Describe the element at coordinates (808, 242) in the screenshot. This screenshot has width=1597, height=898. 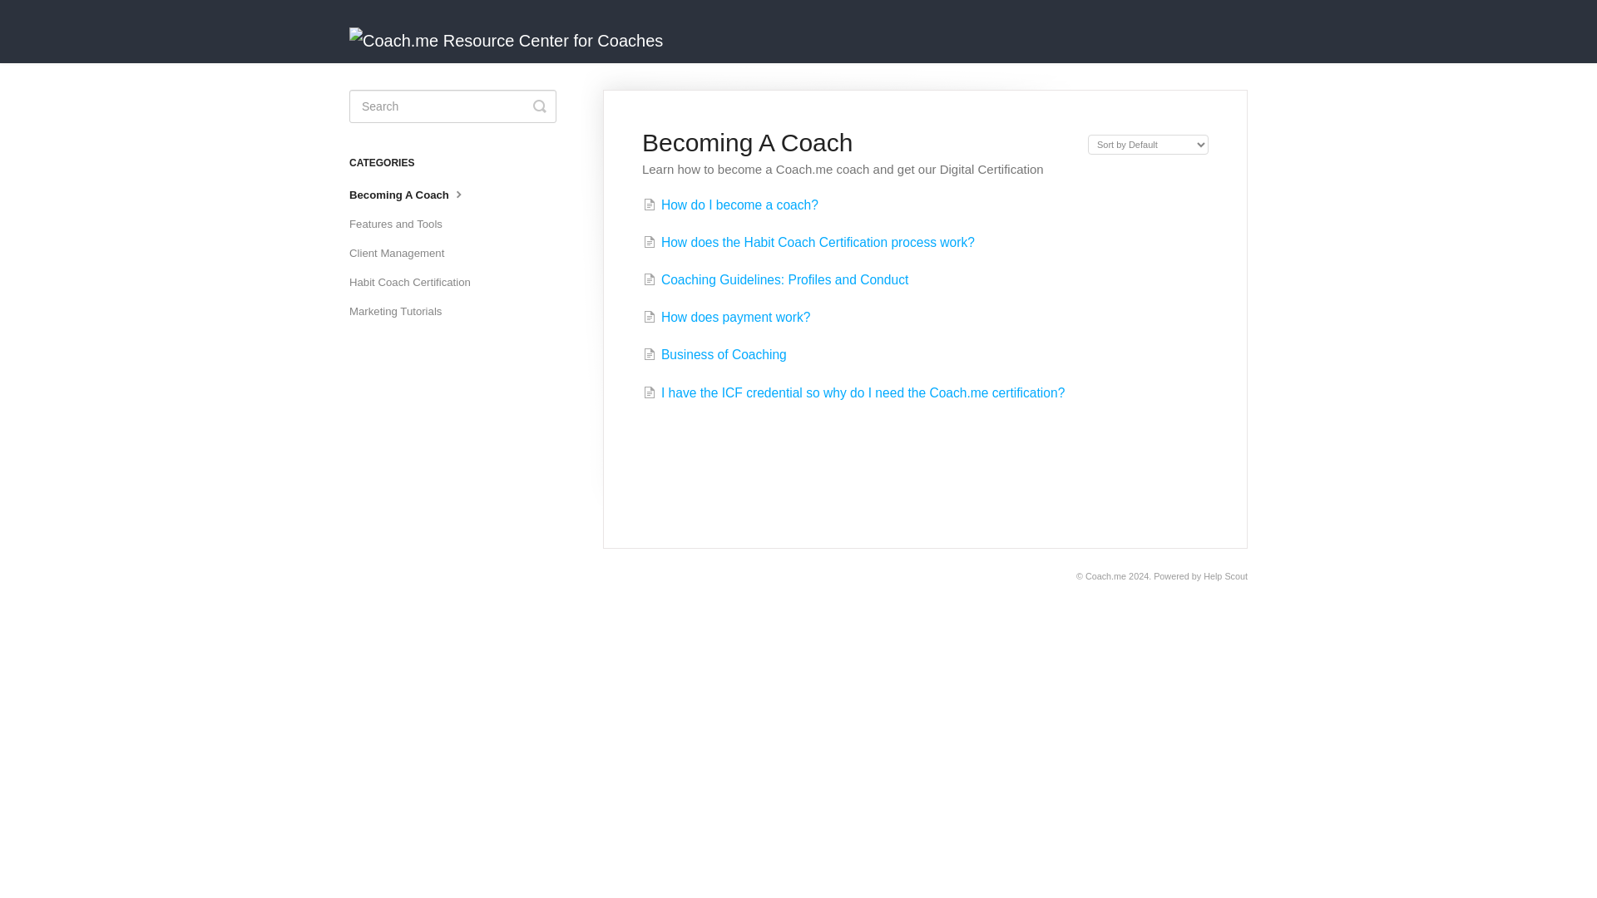
I see `How does the Habit Coach Certification process work?` at that location.